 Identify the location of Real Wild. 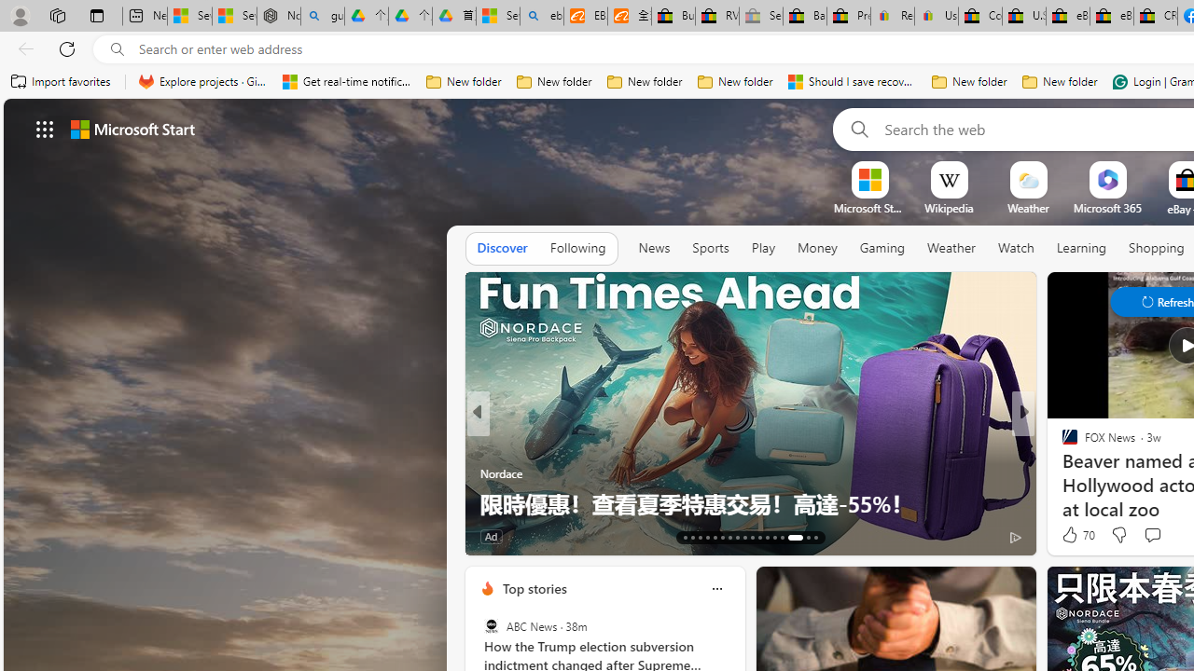
(1062, 473).